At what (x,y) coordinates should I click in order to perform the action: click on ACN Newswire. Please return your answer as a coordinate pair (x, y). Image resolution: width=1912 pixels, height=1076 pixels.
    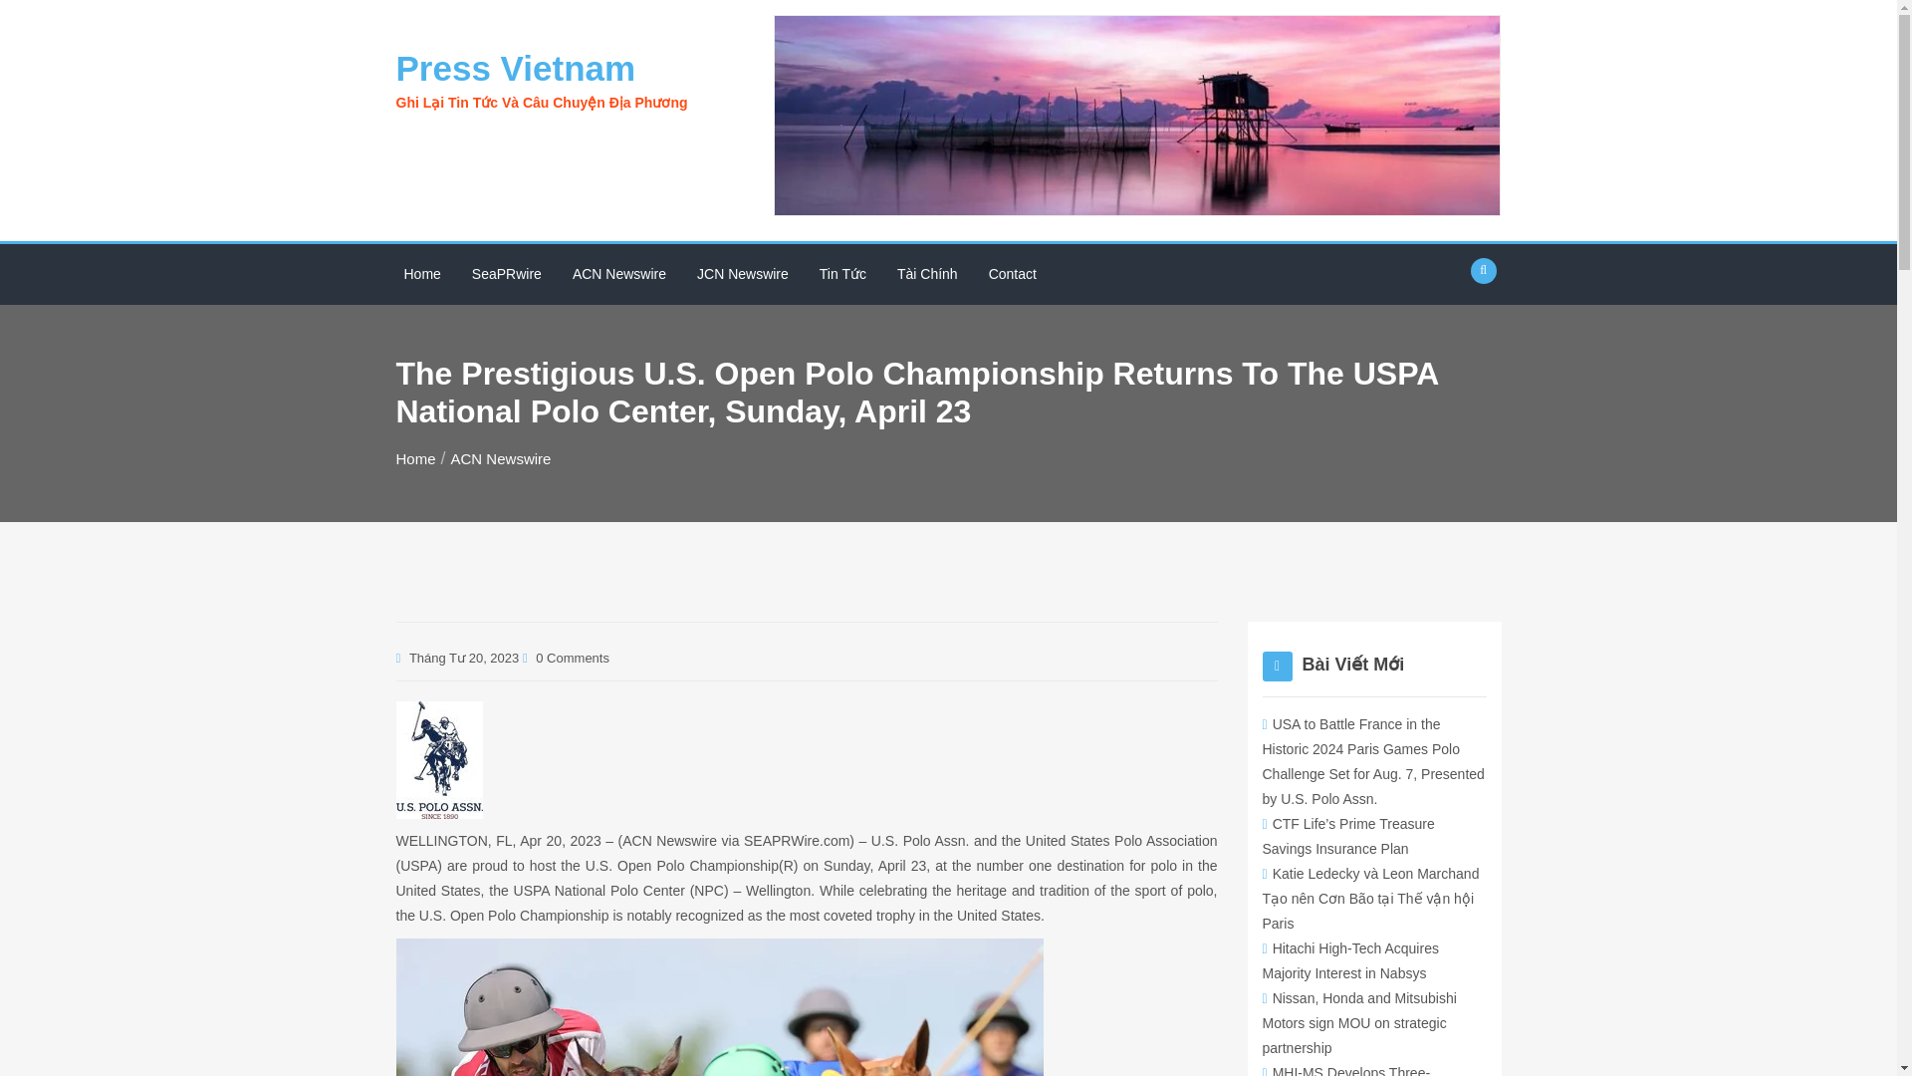
    Looking at the image, I should click on (502, 458).